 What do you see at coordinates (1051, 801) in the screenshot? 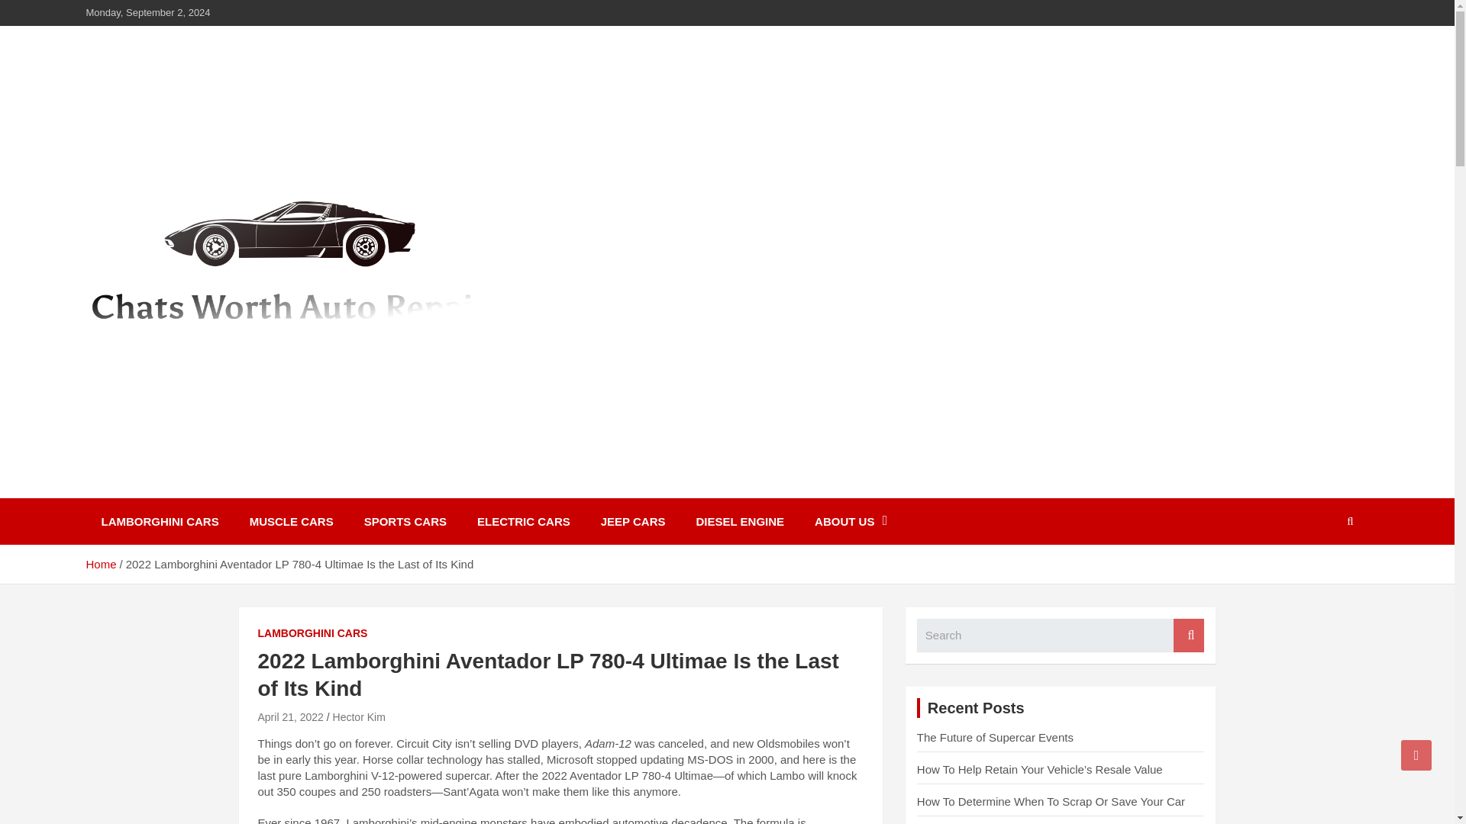
I see `How To Determine When To Scrap Or Save Your Car` at bounding box center [1051, 801].